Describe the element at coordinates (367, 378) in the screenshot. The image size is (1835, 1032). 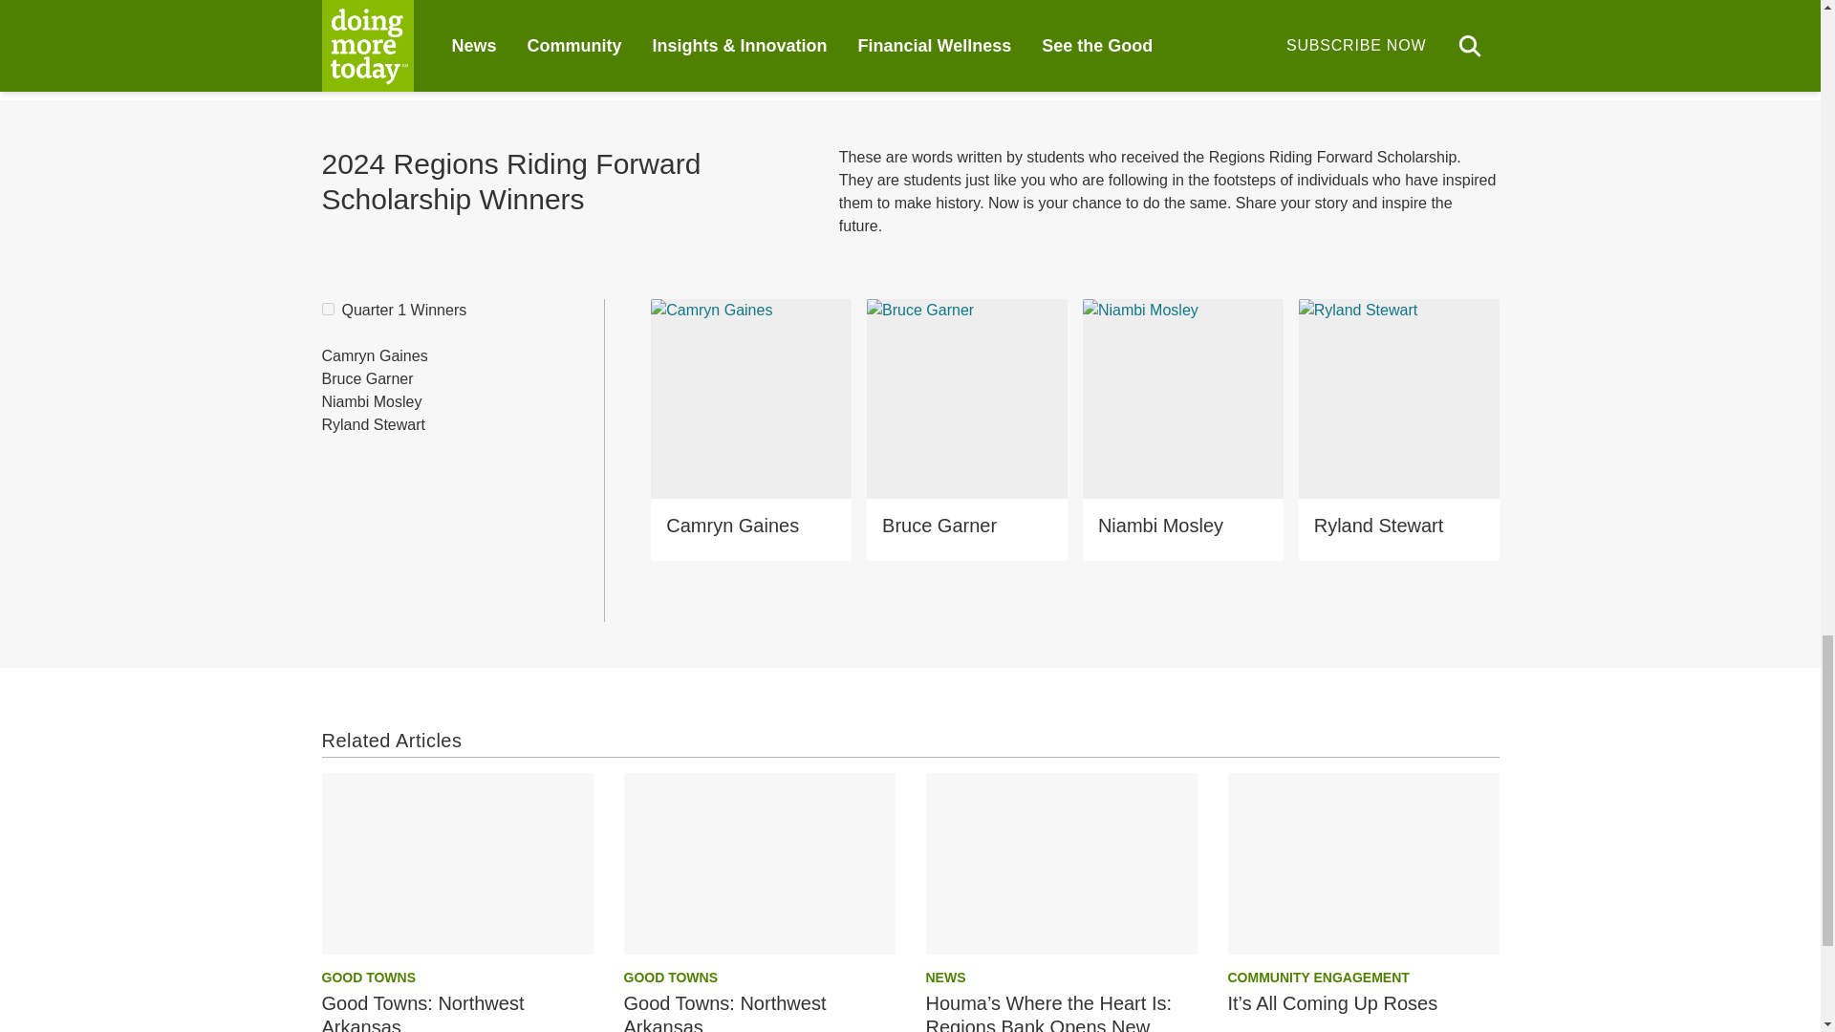
I see `Bruce Garner` at that location.